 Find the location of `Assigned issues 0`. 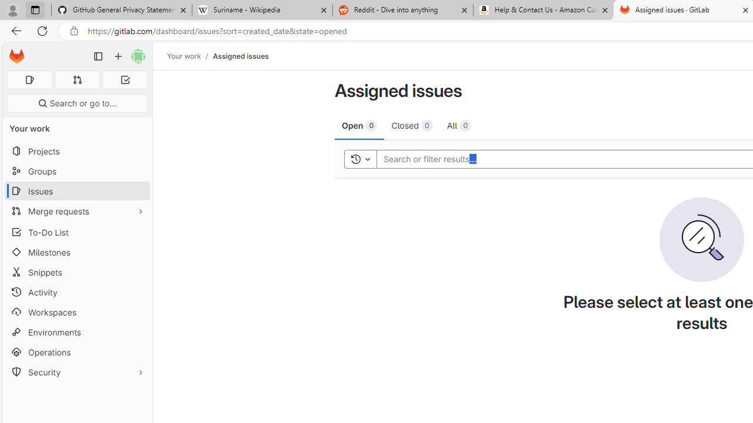

Assigned issues 0 is located at coordinates (29, 80).